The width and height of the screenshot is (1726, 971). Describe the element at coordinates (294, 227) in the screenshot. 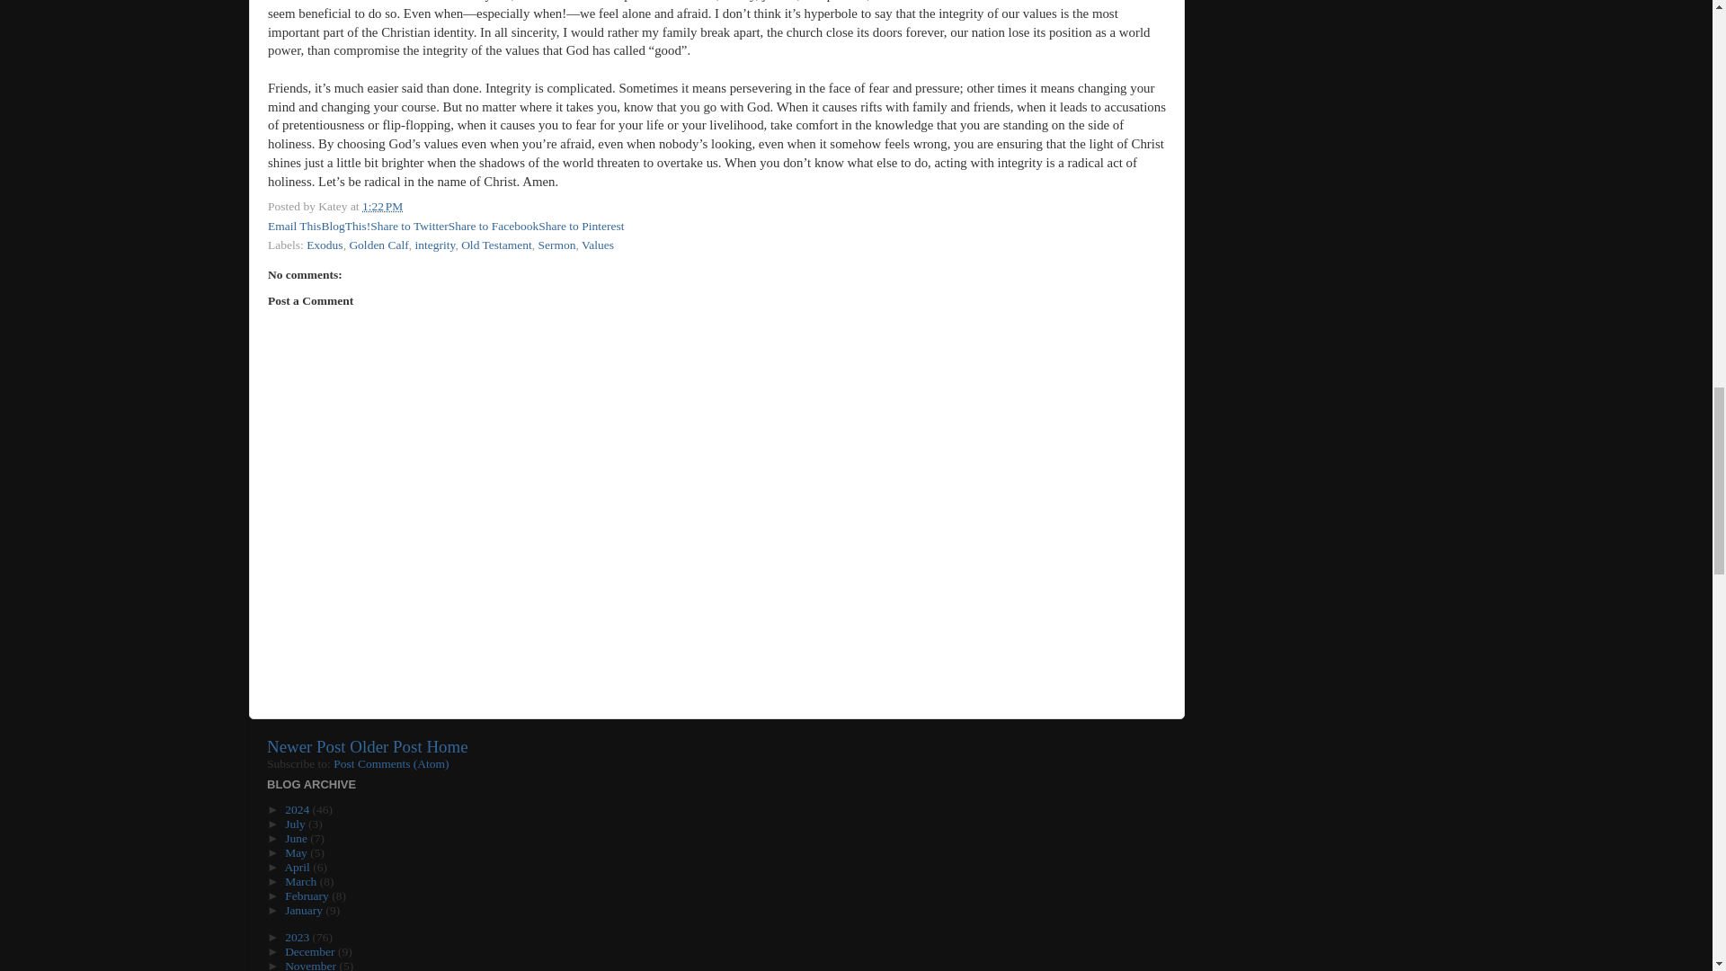

I see `Email This` at that location.